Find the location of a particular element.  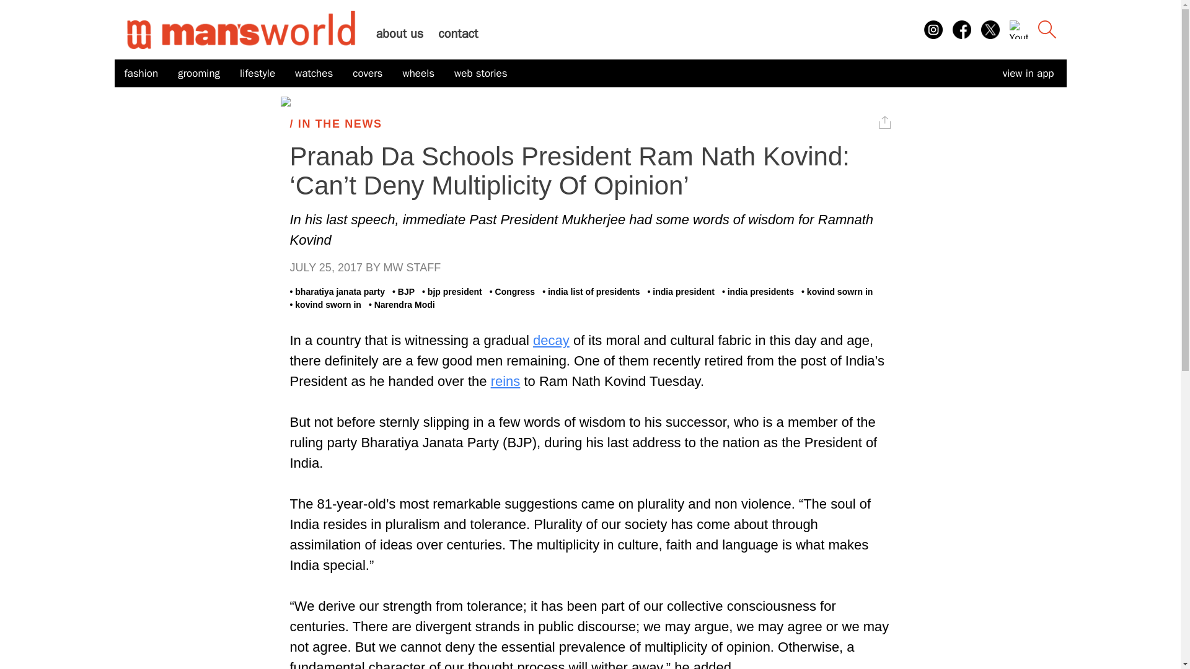

wheels is located at coordinates (418, 74).